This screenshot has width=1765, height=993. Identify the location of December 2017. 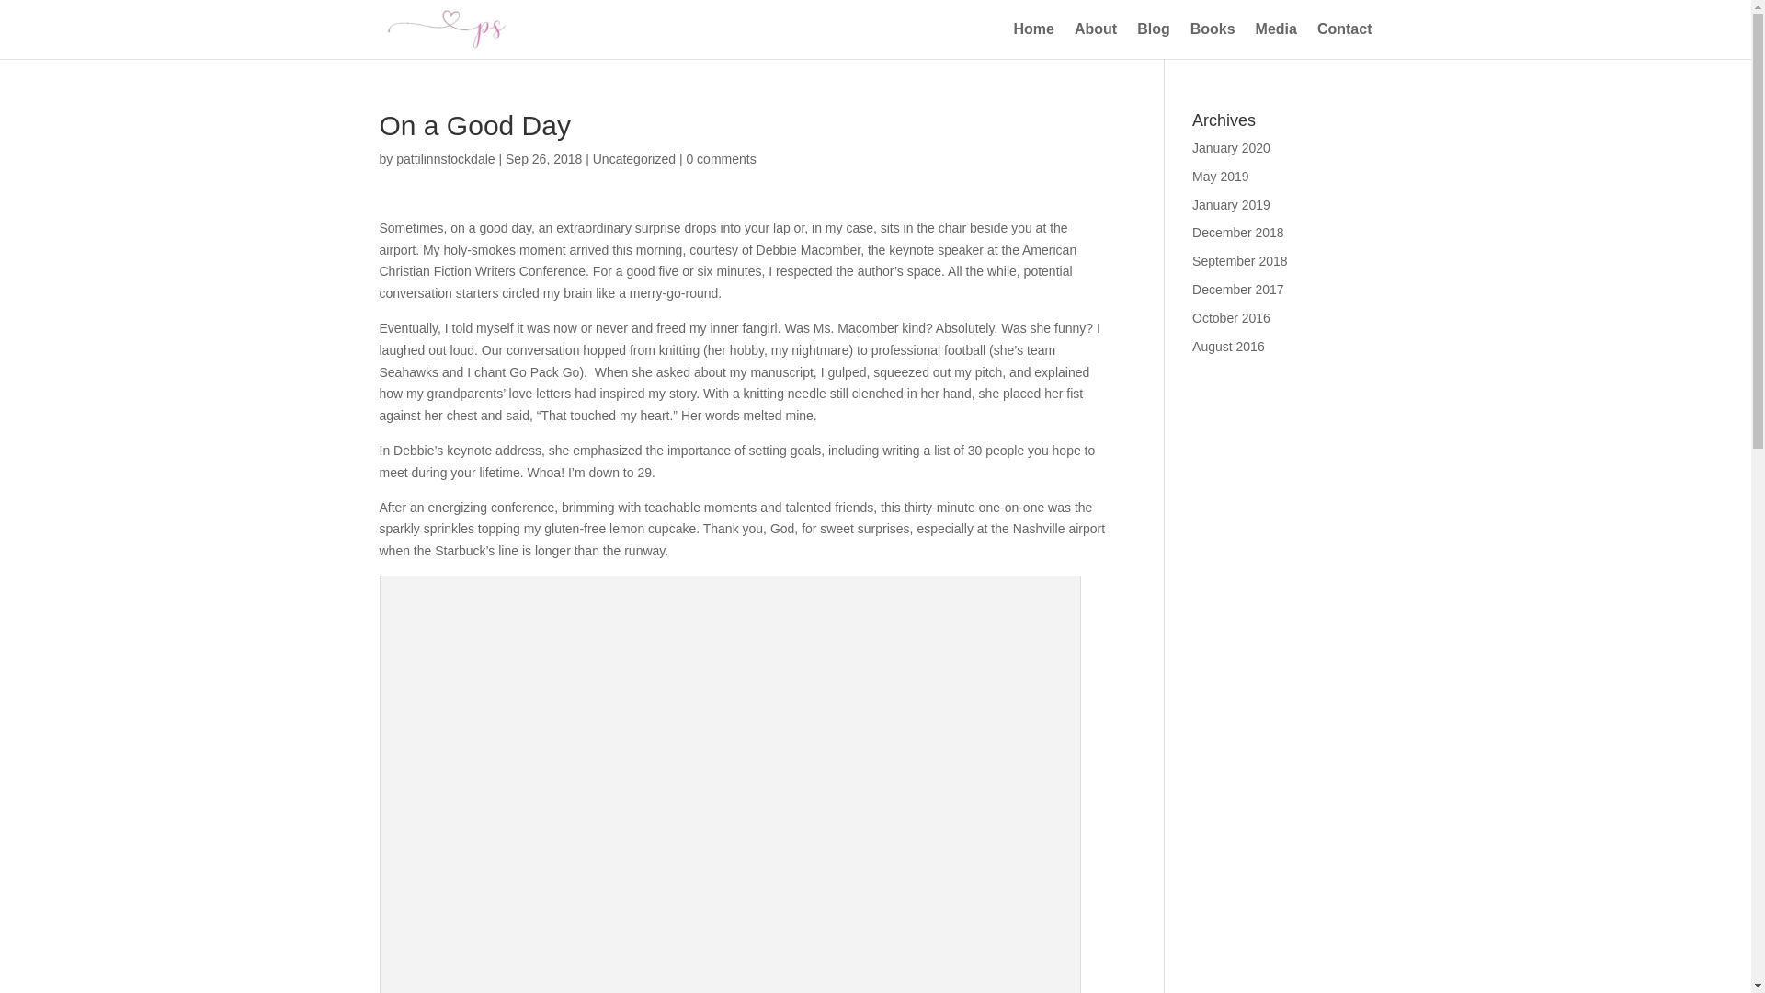
(1238, 289).